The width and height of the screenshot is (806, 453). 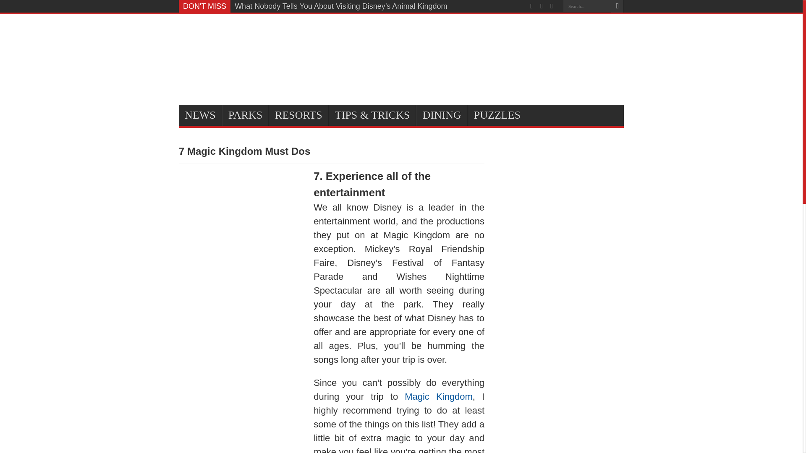 I want to click on Search, so click(x=617, y=6).